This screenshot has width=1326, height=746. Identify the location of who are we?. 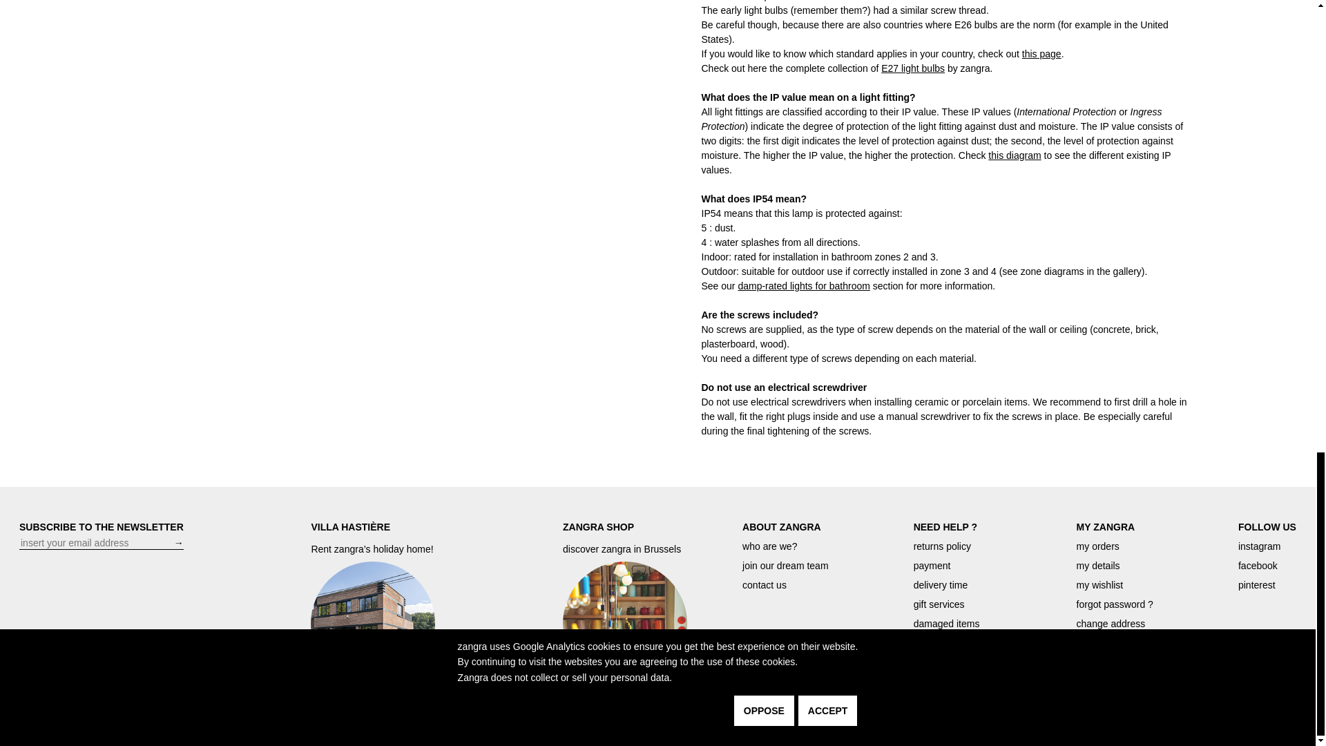
(769, 546).